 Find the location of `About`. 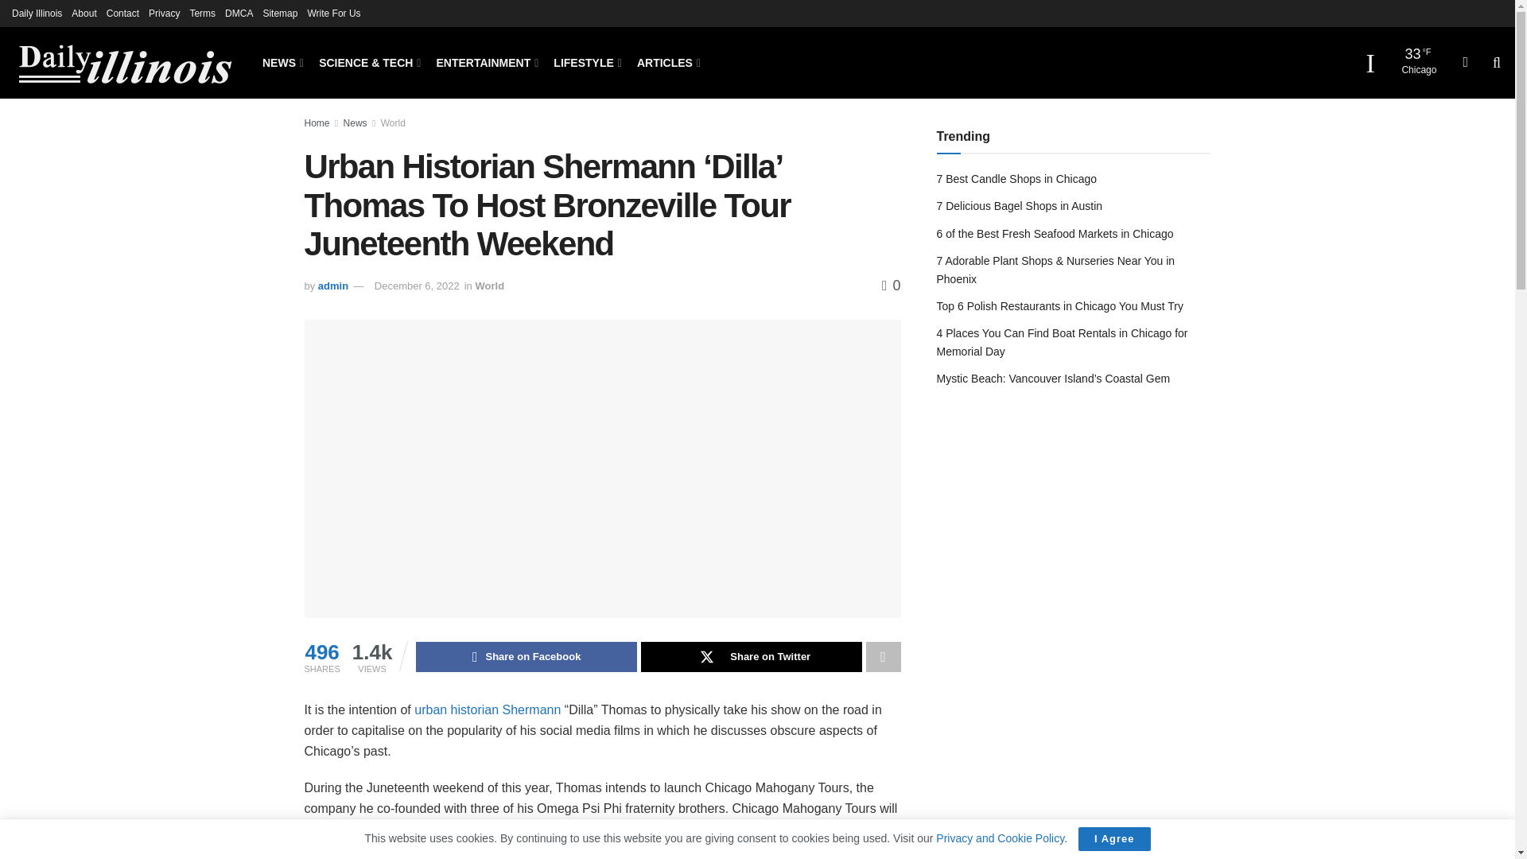

About is located at coordinates (84, 13).